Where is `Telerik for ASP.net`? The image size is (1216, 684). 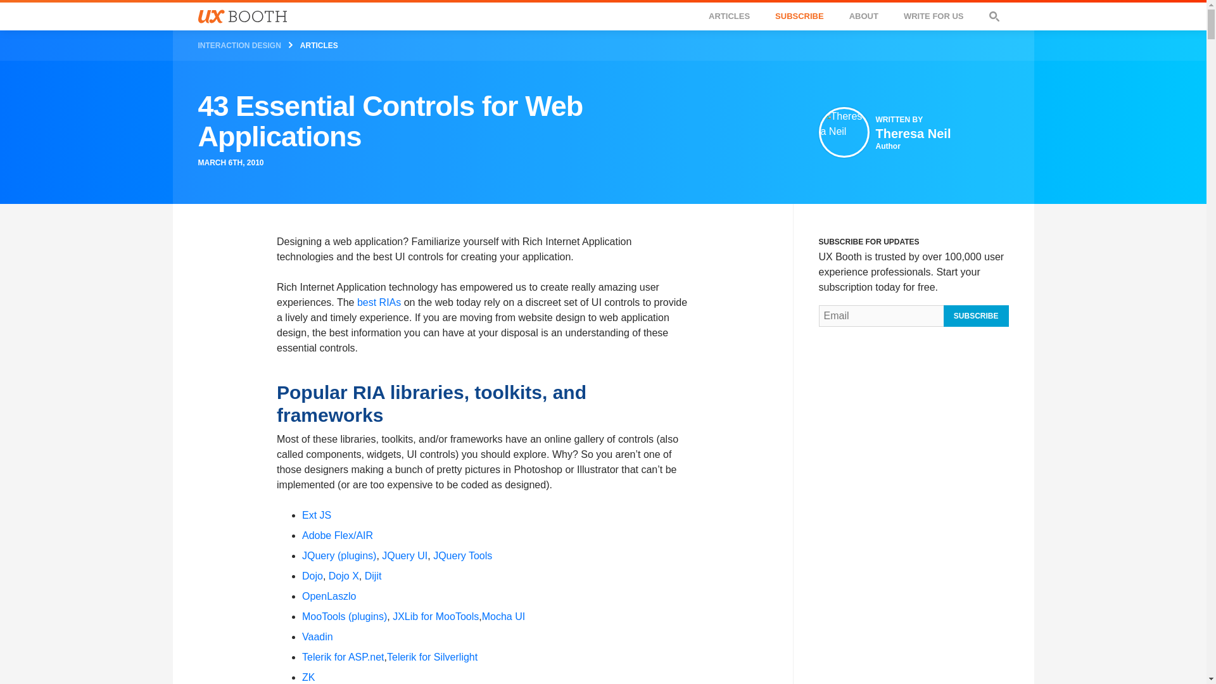 Telerik for ASP.net is located at coordinates (343, 576).